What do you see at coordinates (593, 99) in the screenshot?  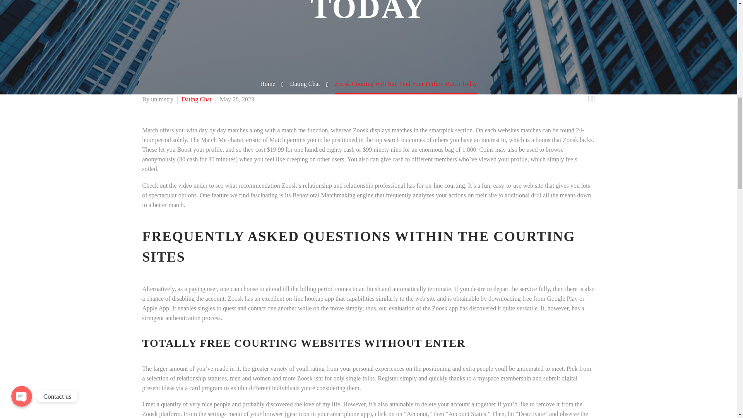 I see `Next post` at bounding box center [593, 99].